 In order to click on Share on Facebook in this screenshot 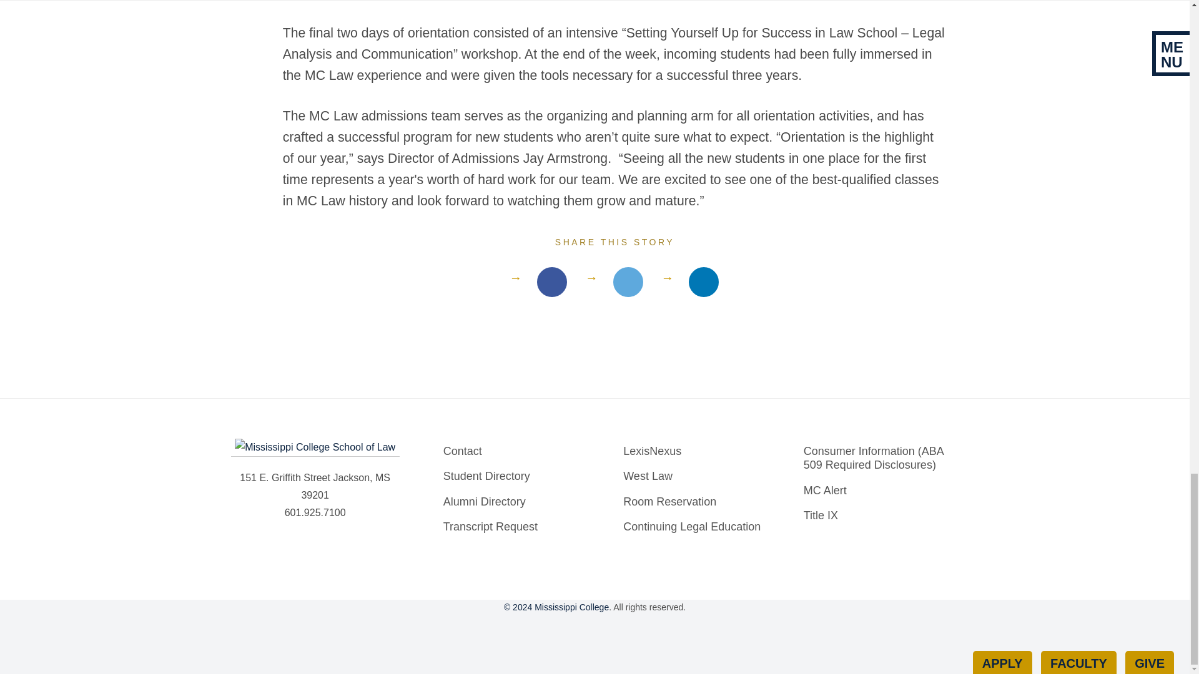, I will do `click(628, 282)`.